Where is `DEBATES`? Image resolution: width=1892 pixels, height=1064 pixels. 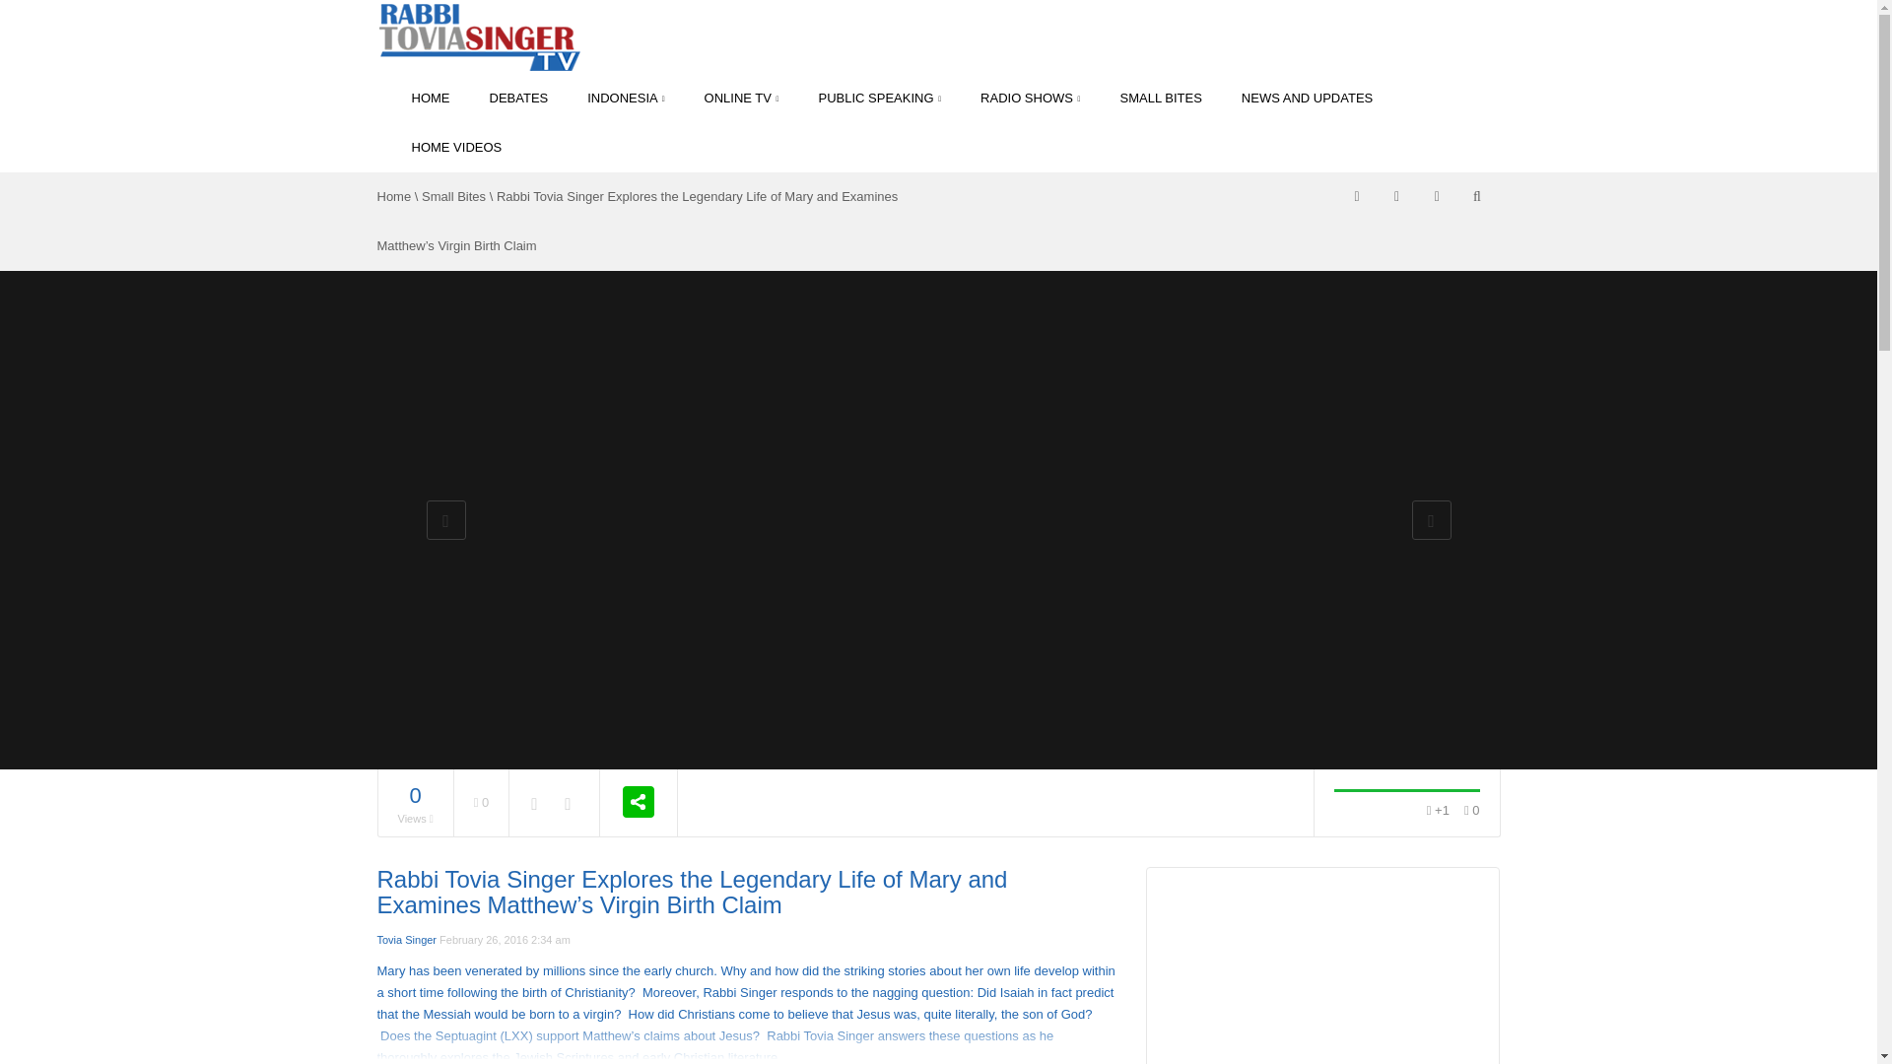 DEBATES is located at coordinates (518, 99).